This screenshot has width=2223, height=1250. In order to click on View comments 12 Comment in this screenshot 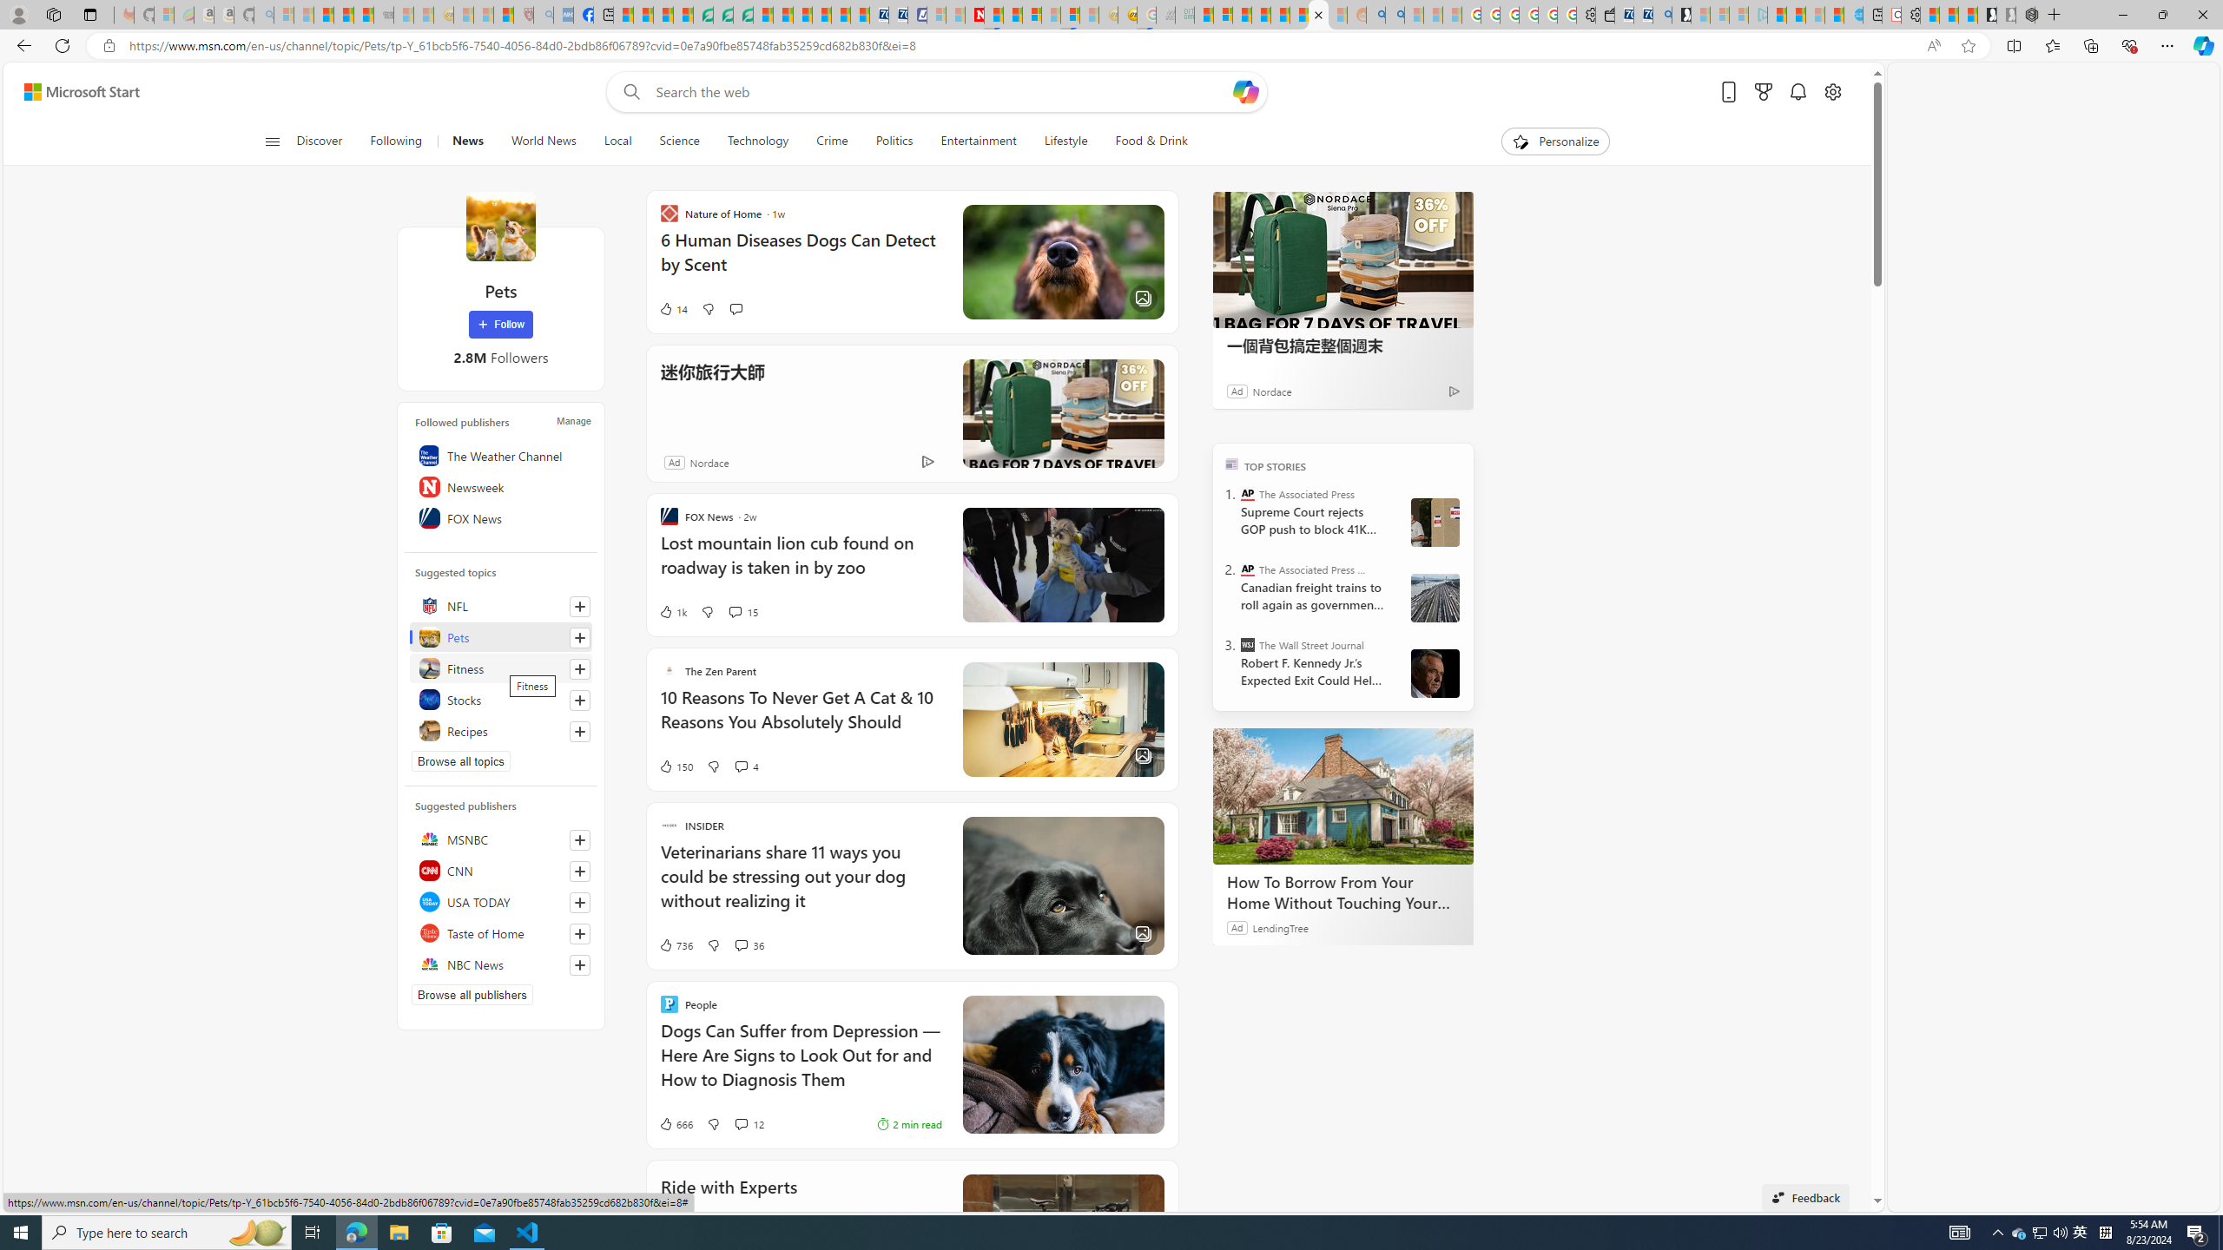, I will do `click(741, 1124)`.